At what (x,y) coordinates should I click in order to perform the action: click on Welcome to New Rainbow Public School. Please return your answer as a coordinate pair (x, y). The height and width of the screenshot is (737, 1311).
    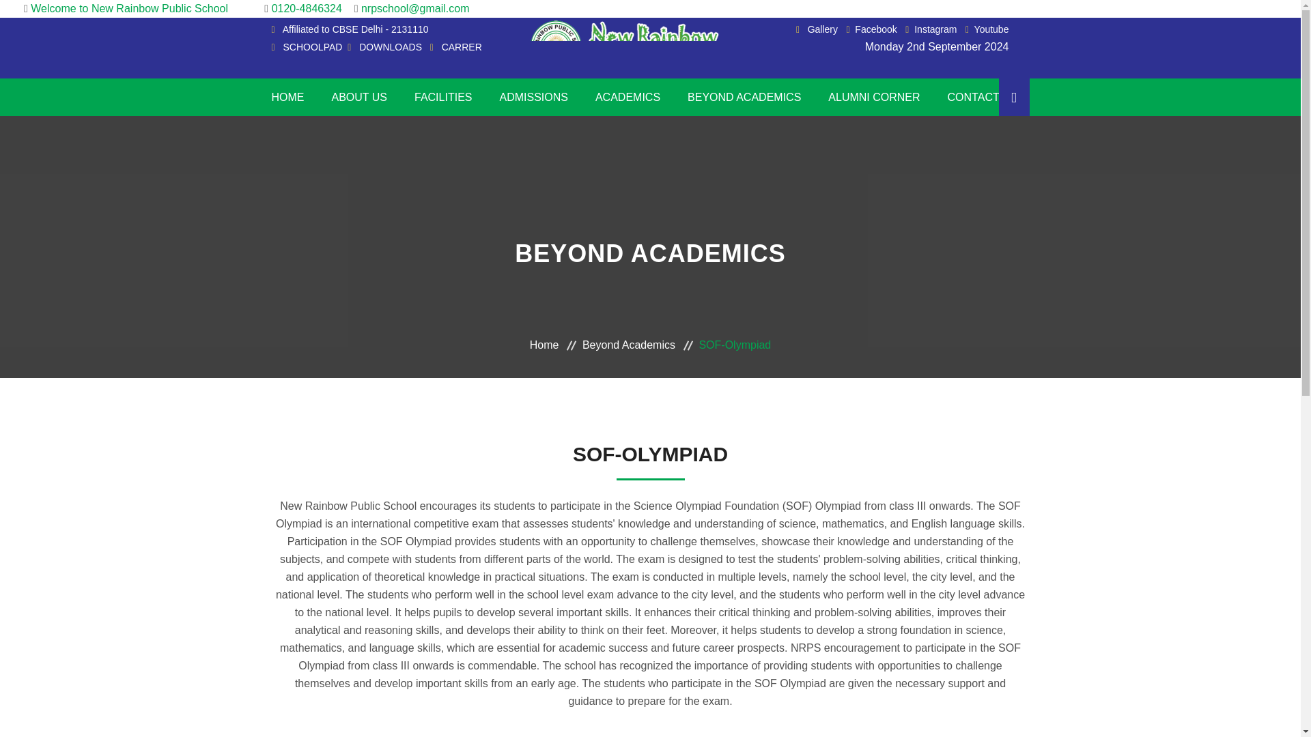
    Looking at the image, I should click on (130, 8).